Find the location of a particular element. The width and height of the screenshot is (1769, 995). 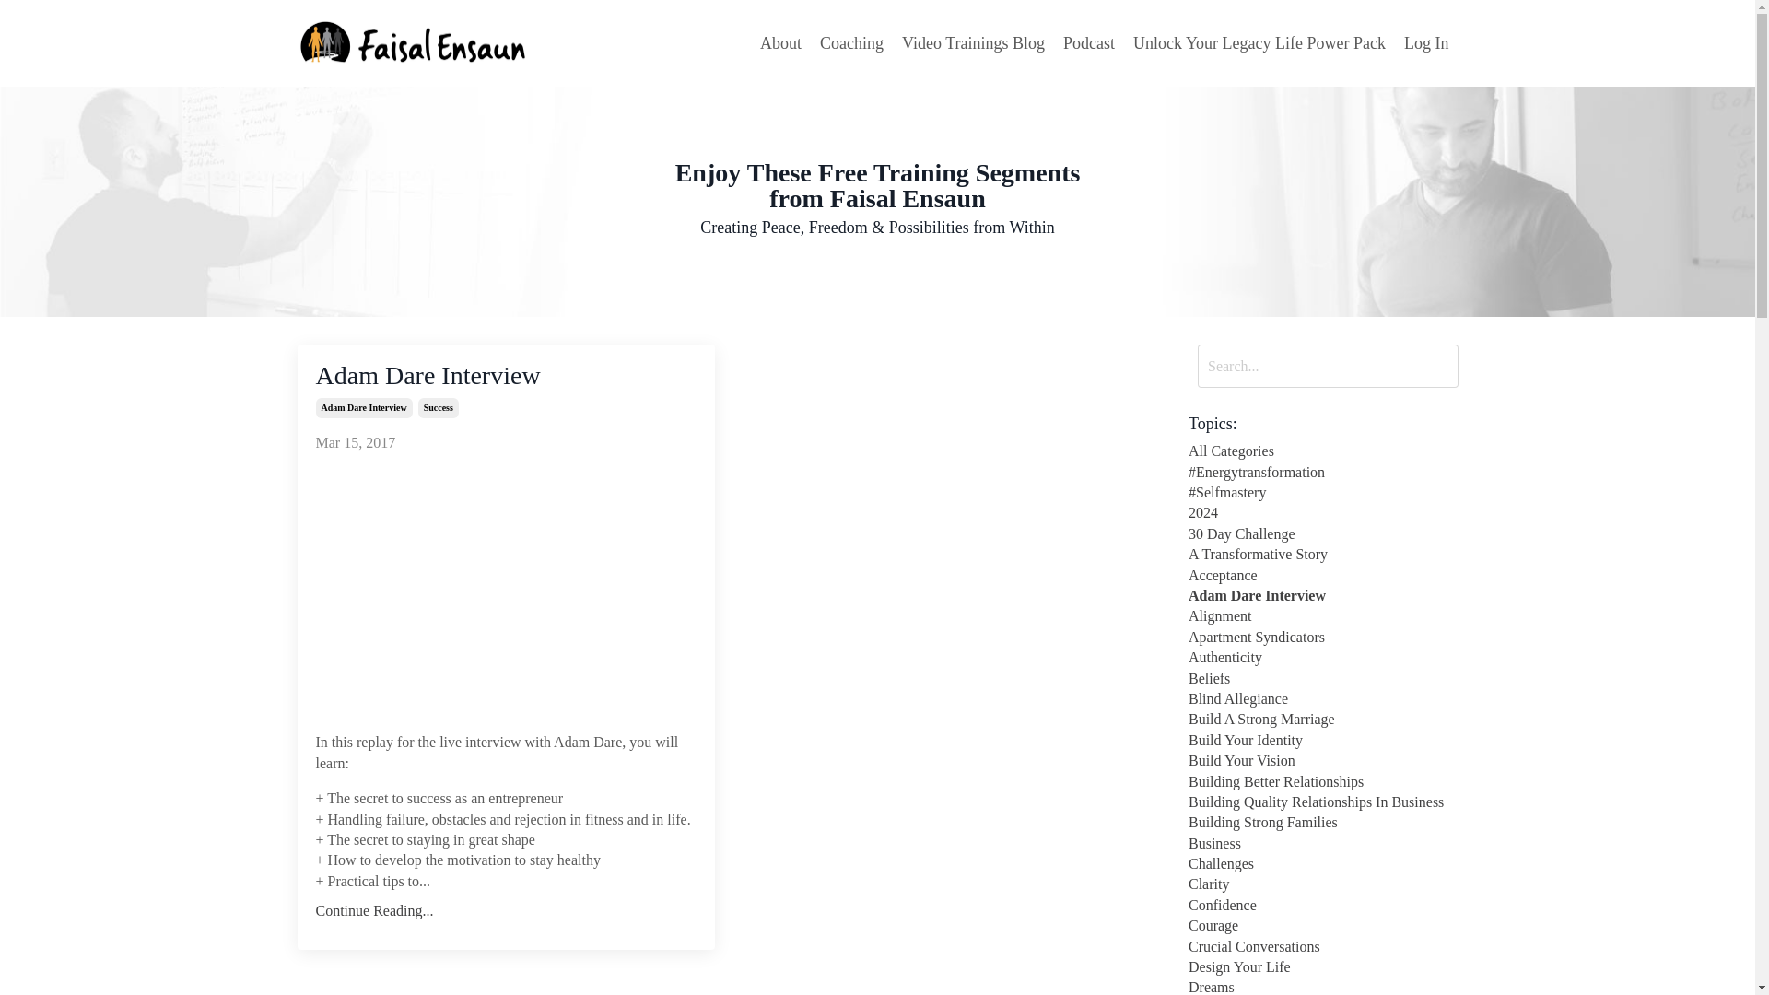

Apartment Syndicators is located at coordinates (1323, 638).